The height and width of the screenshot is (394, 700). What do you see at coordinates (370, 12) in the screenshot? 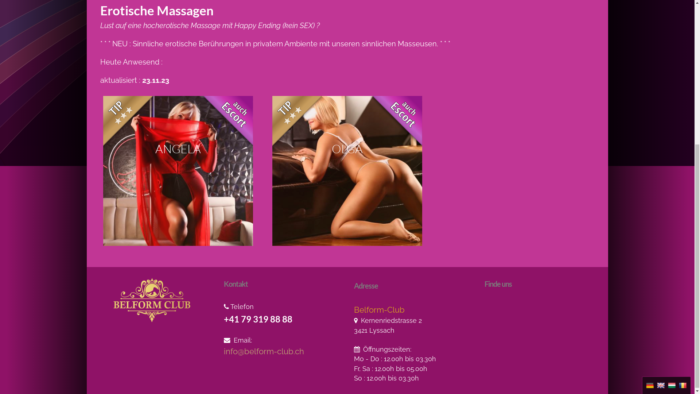
I see `Kontakt
Kontakt` at bounding box center [370, 12].